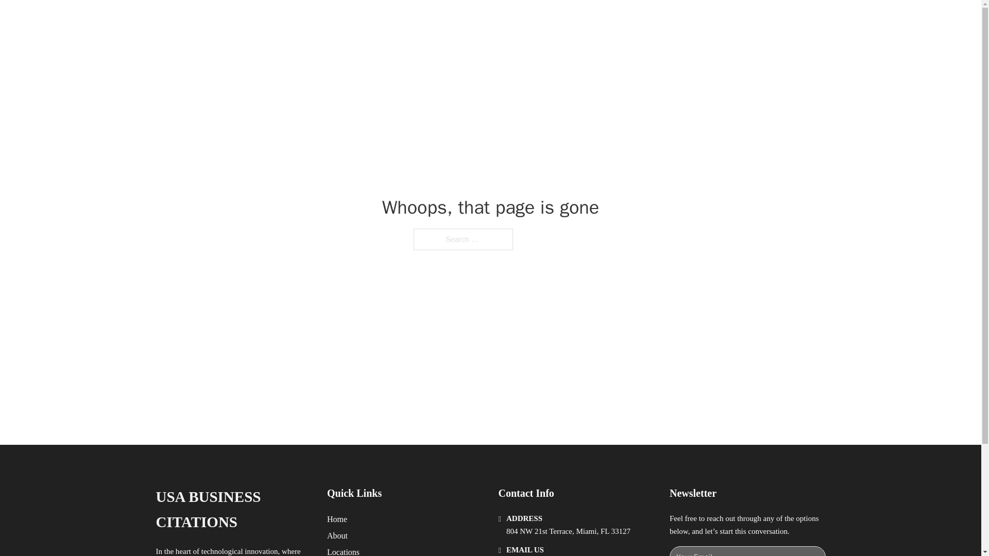 This screenshot has height=556, width=989. What do you see at coordinates (337, 535) in the screenshot?
I see `About` at bounding box center [337, 535].